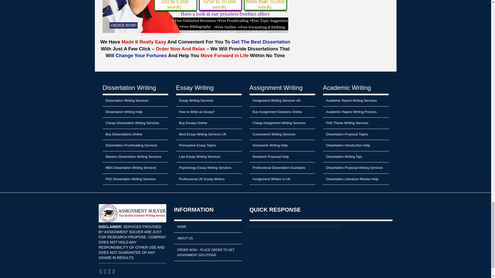  What do you see at coordinates (208, 168) in the screenshot?
I see `Psychology Essay Writing Services` at bounding box center [208, 168].